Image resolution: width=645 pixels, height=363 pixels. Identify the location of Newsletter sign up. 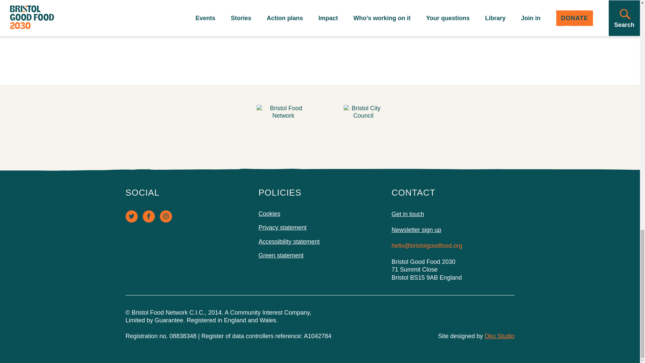
(453, 230).